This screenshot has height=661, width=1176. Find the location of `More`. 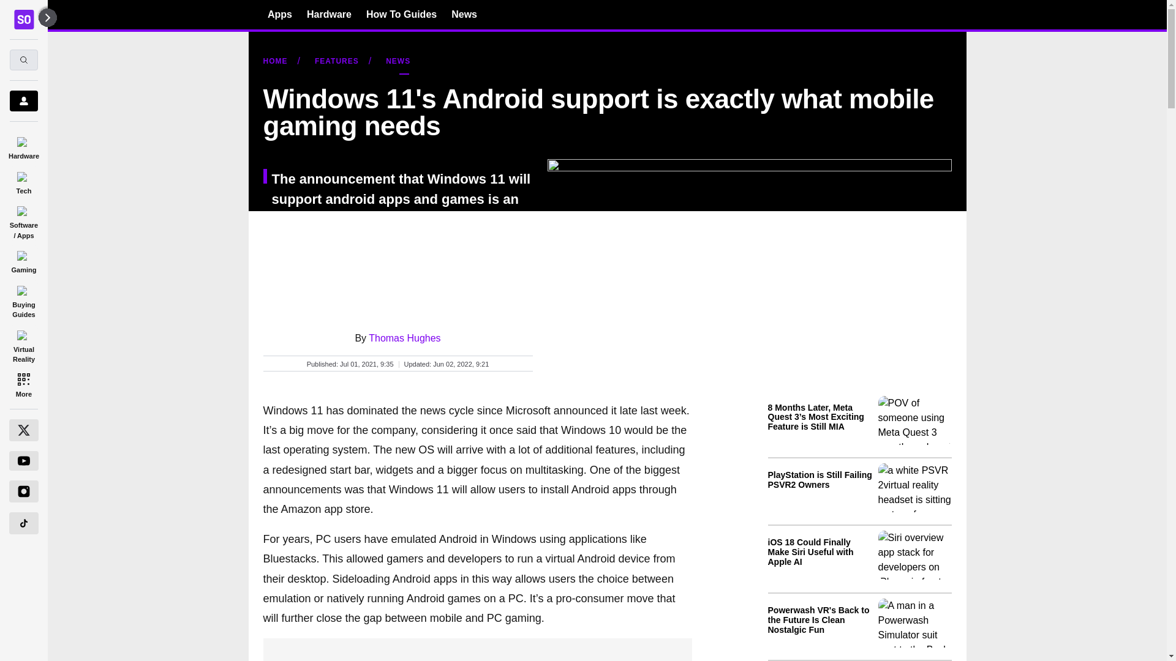

More is located at coordinates (23, 384).